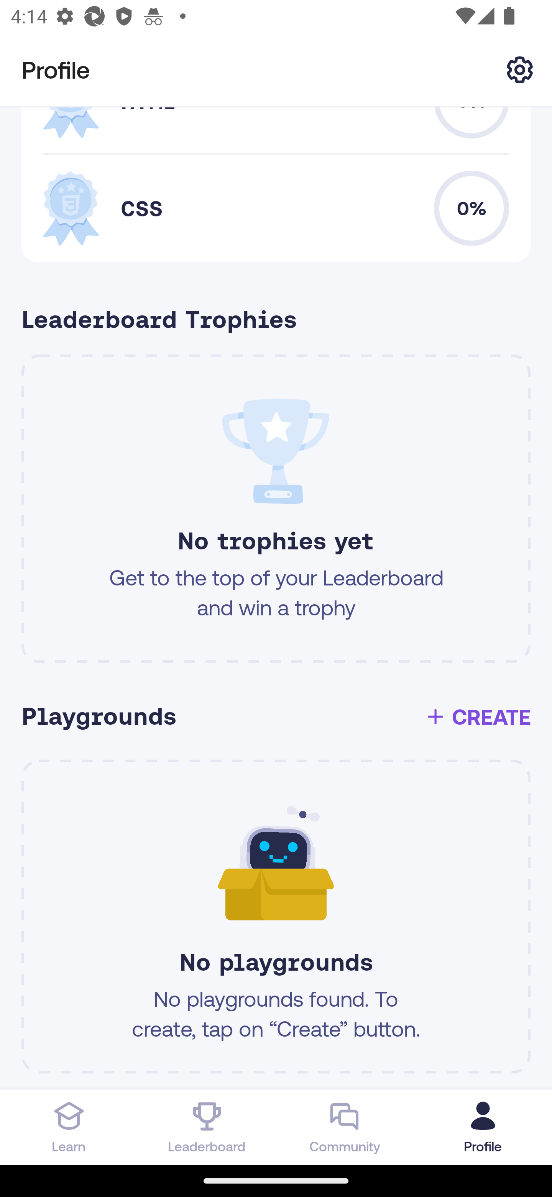  Describe the element at coordinates (276, 208) in the screenshot. I see `CSS 0.0 0%` at that location.